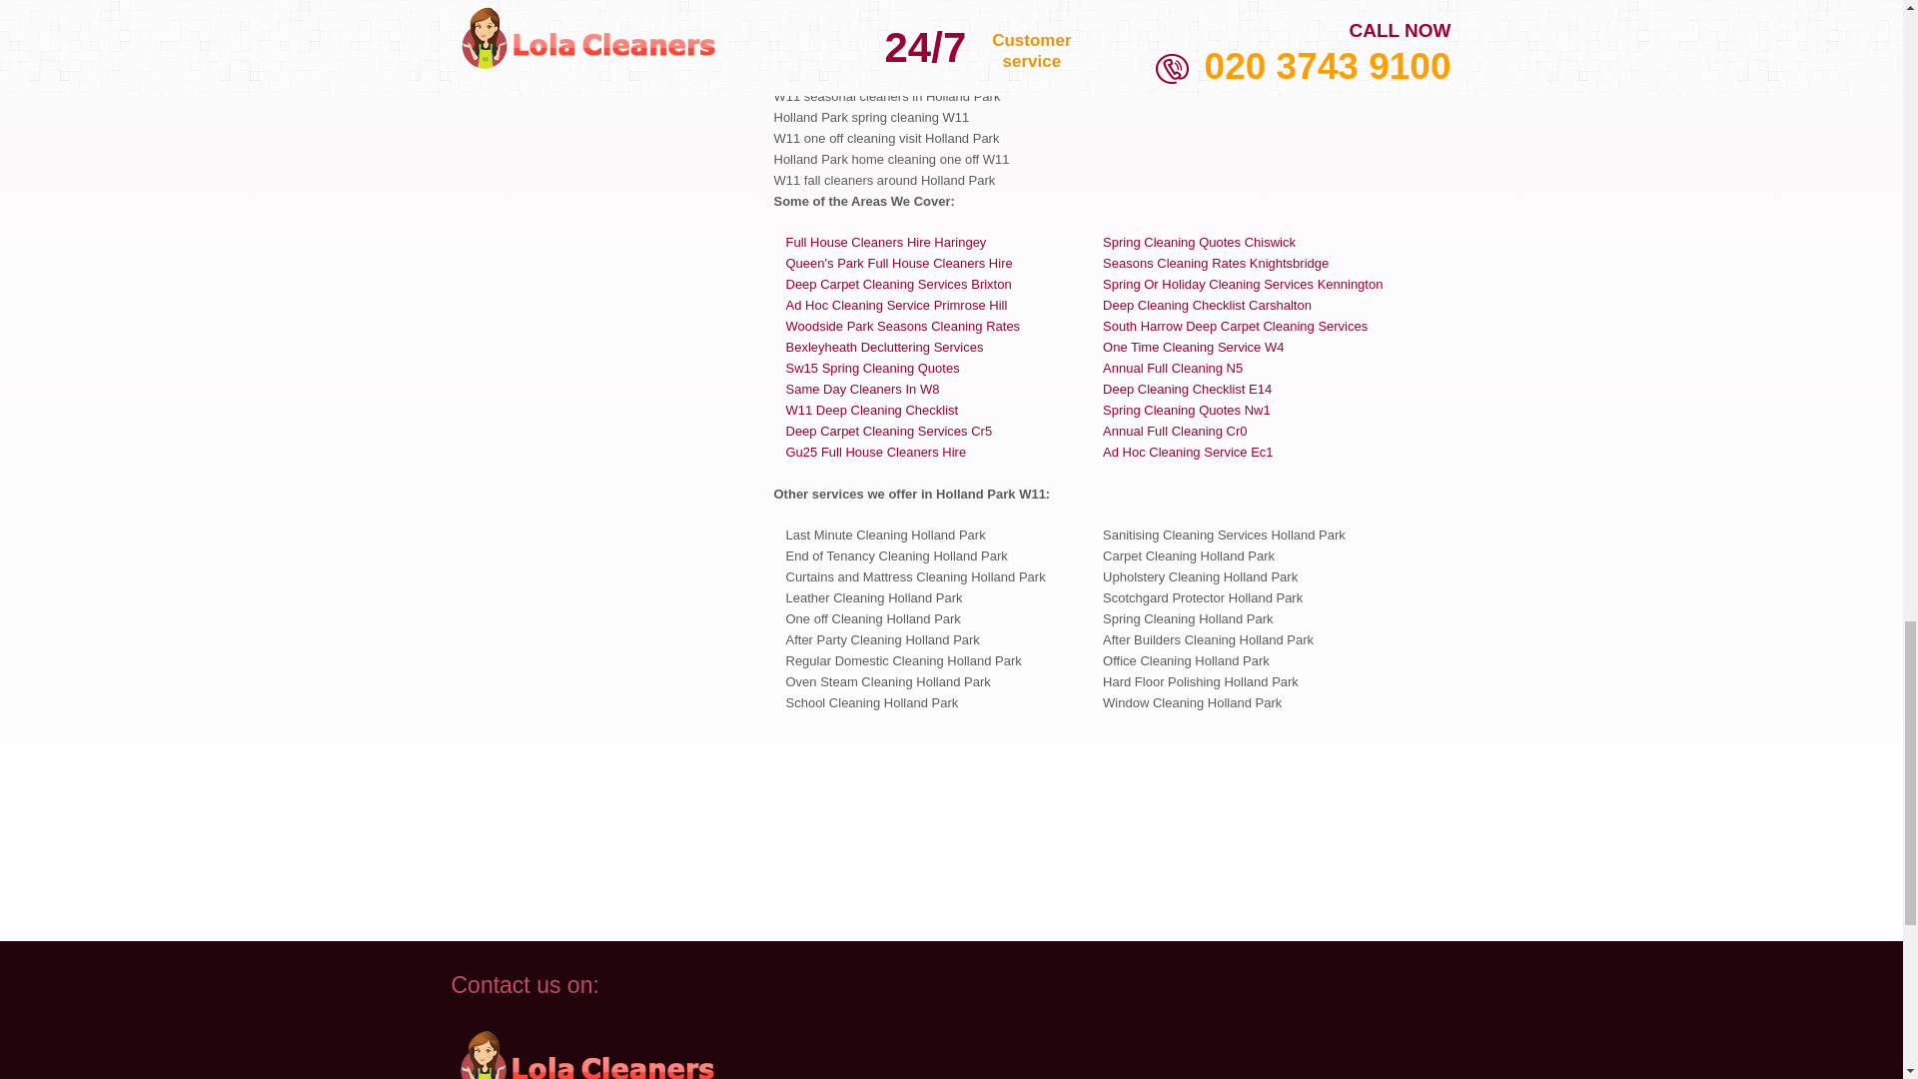  I want to click on SW3 Seasons Cleaning Rates Knightsbridge, so click(1216, 263).